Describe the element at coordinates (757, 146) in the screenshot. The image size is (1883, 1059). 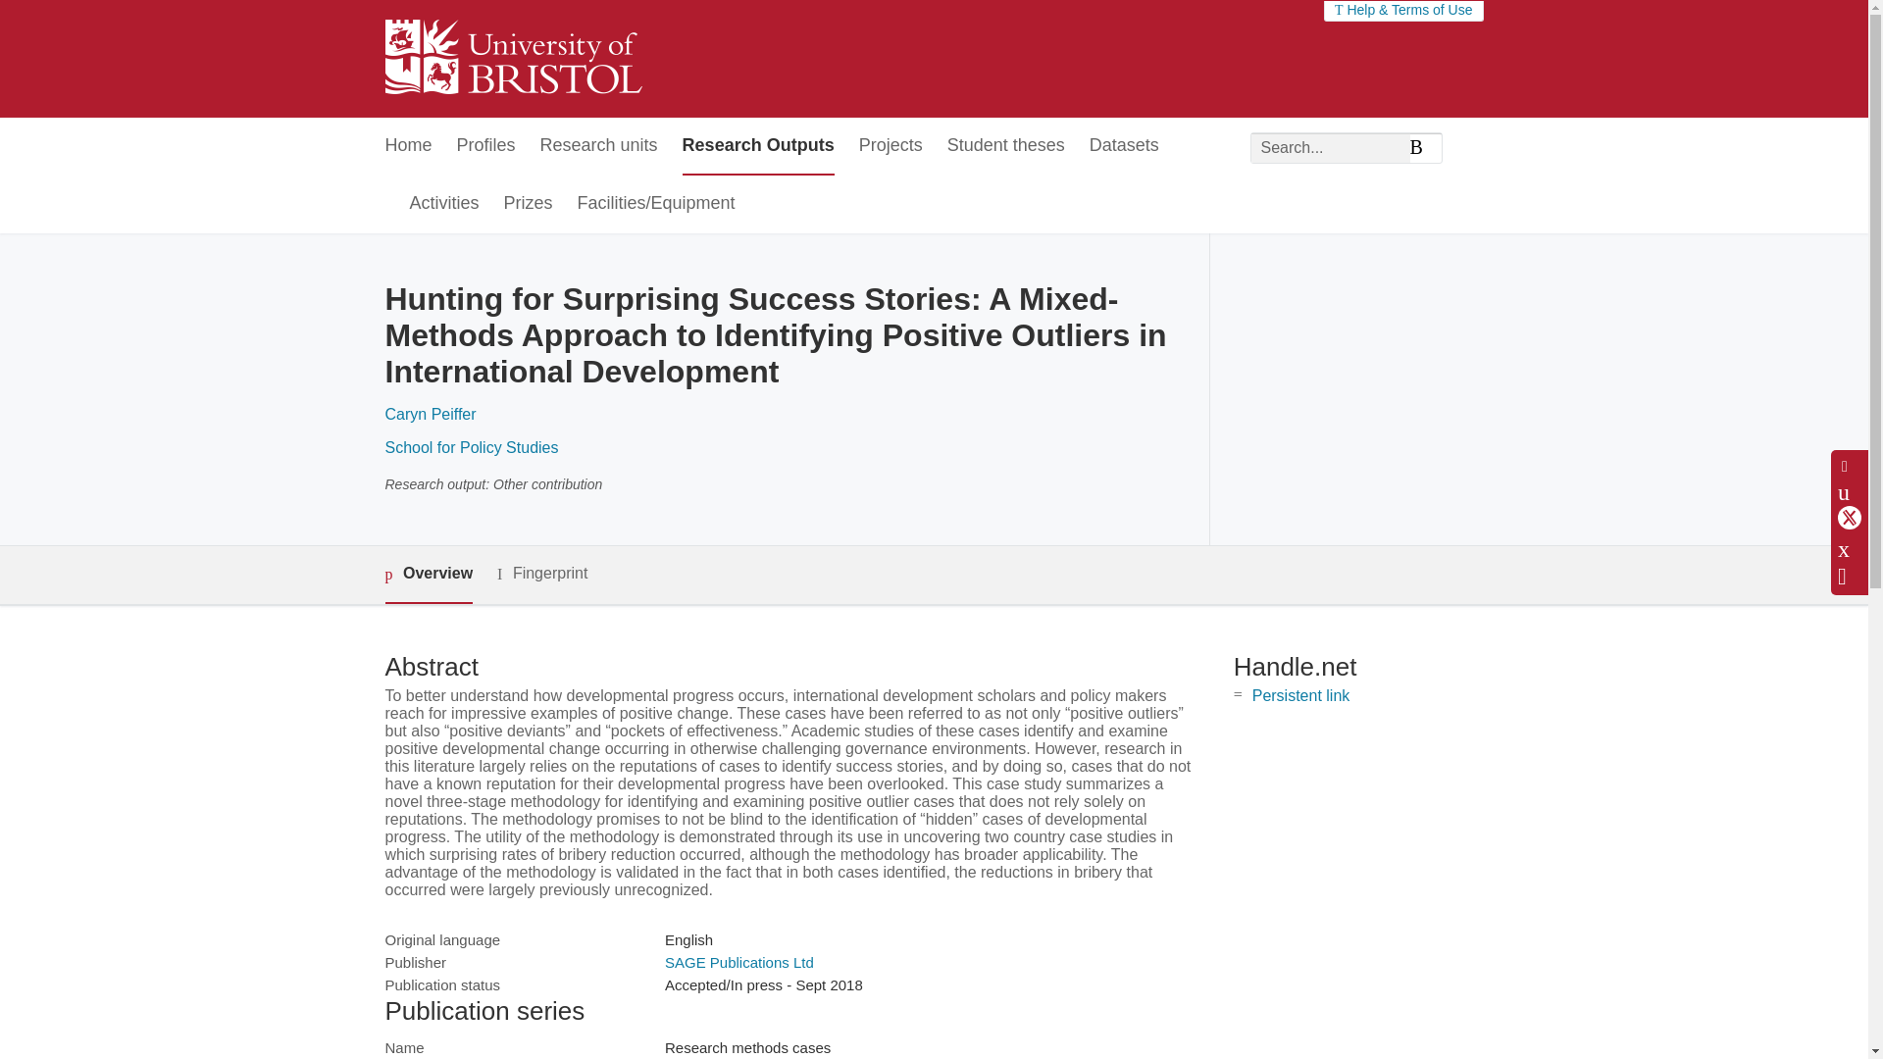
I see `Research Outputs` at that location.